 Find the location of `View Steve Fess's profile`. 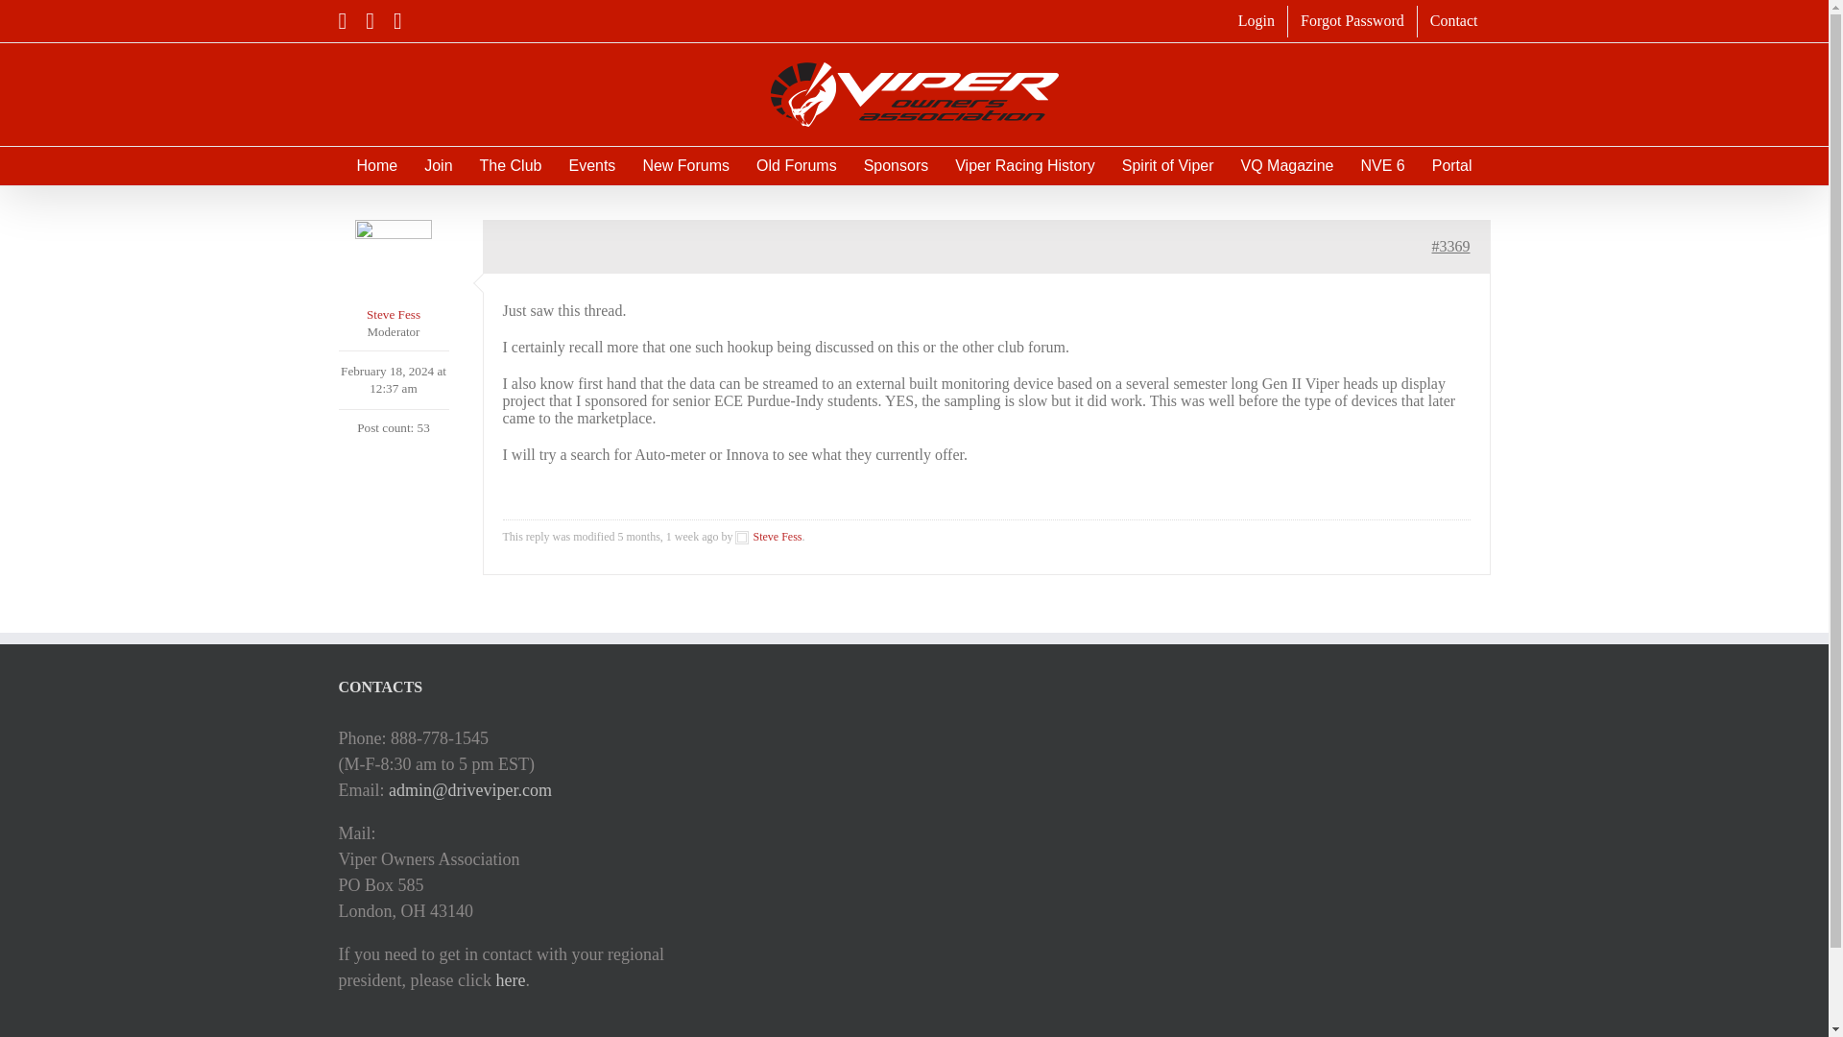

View Steve Fess's profile is located at coordinates (768, 536).